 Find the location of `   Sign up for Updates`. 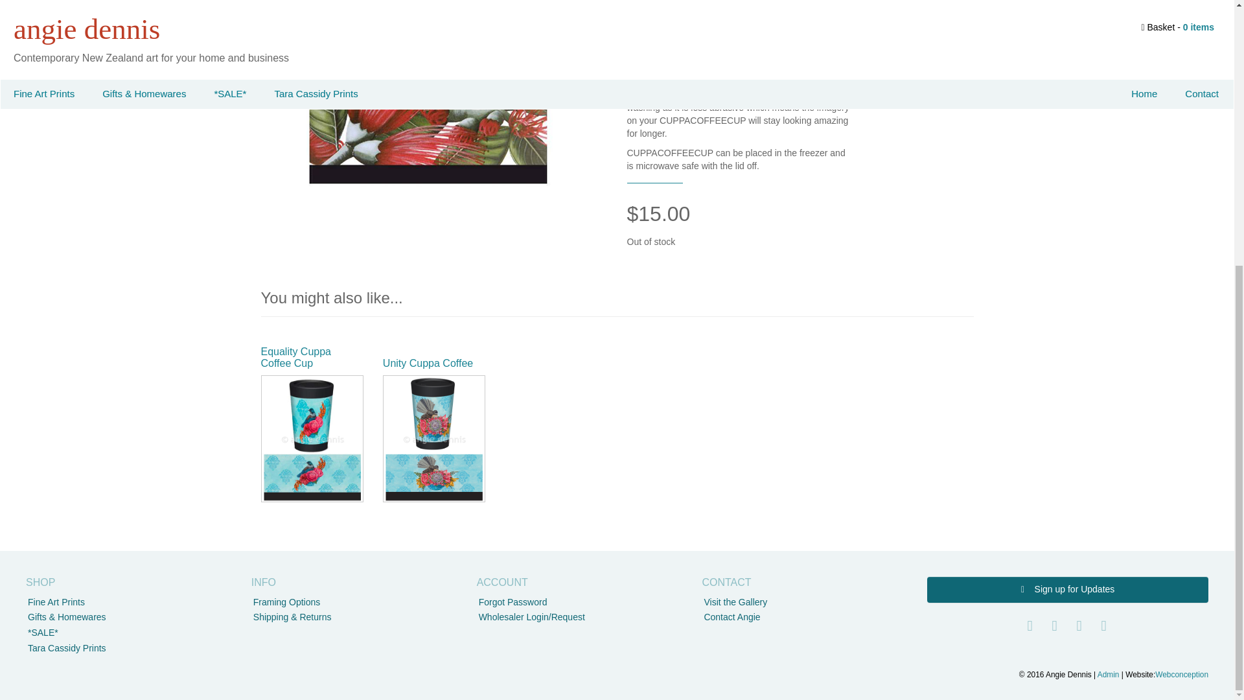

   Sign up for Updates is located at coordinates (1067, 589).